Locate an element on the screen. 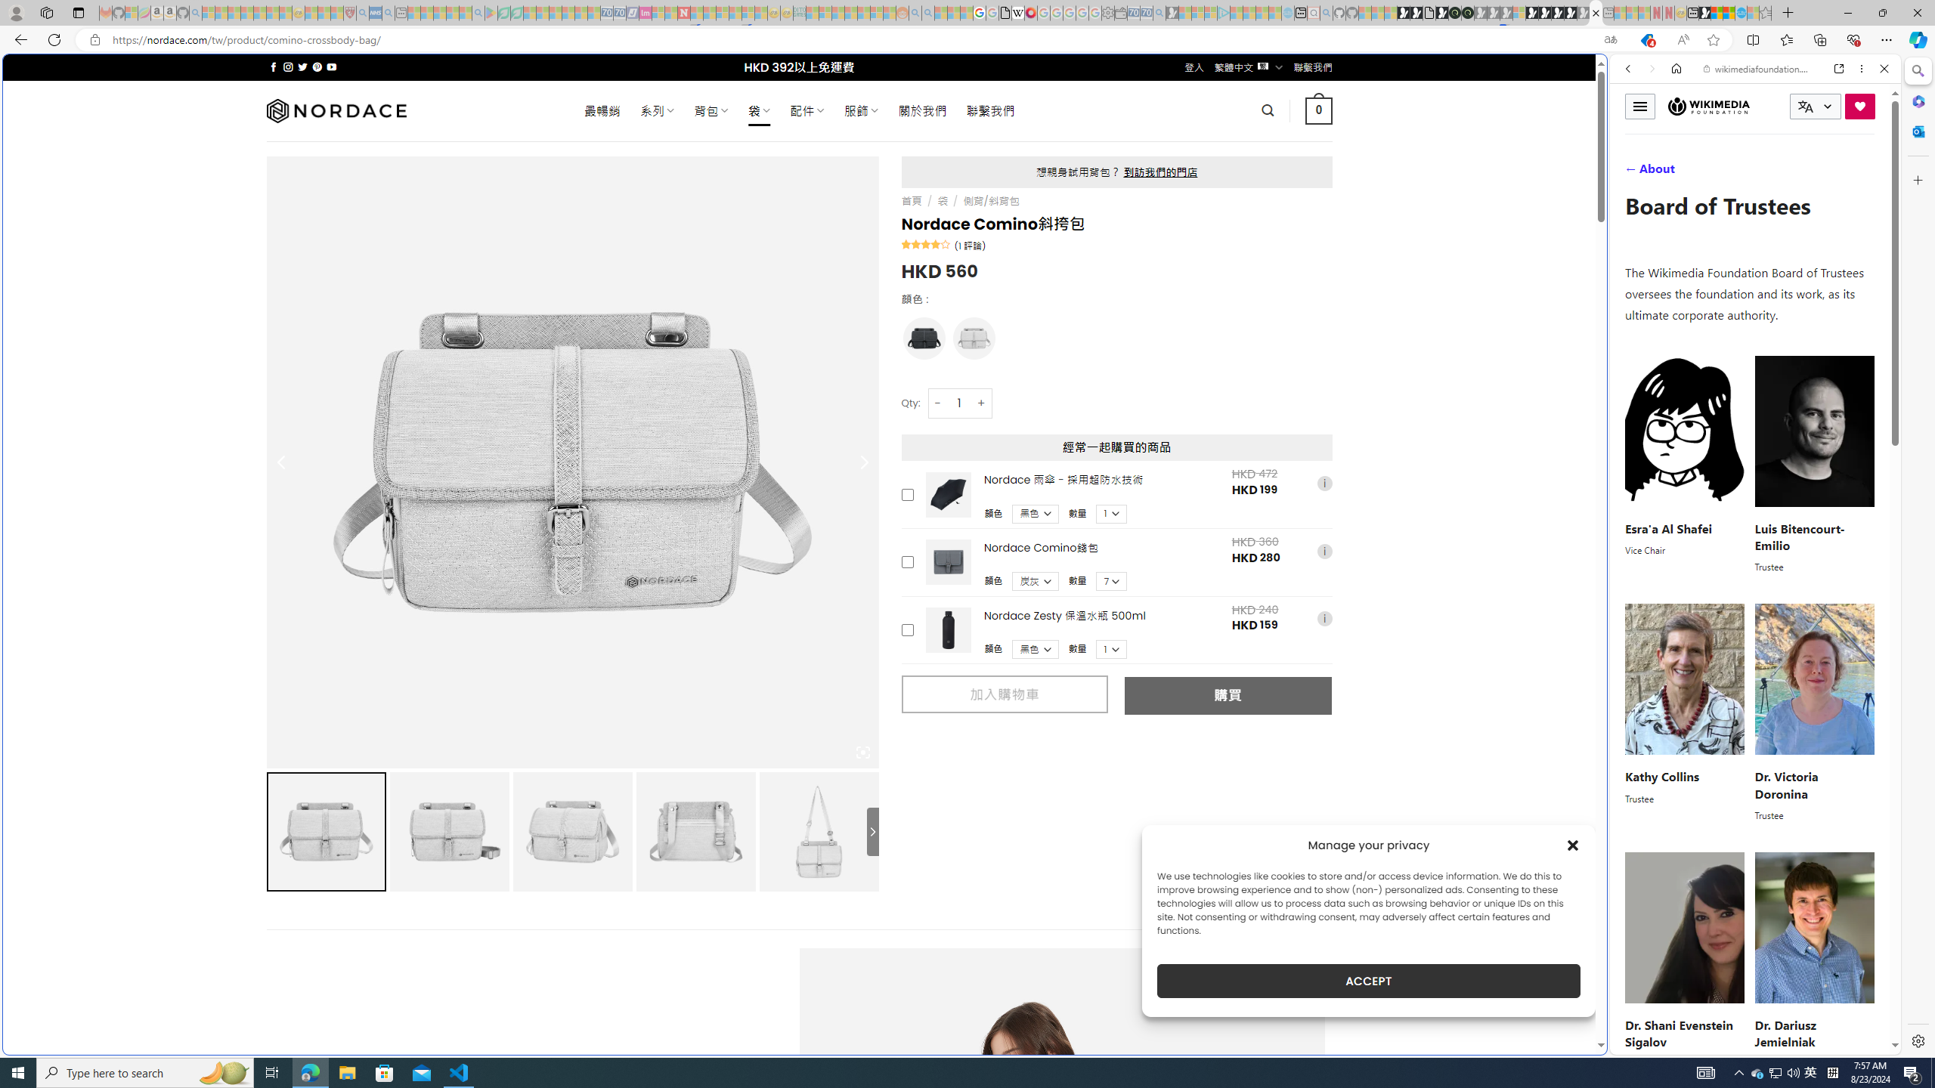  Dr. Dariusz JemielniakTrustee is located at coordinates (1814, 961).